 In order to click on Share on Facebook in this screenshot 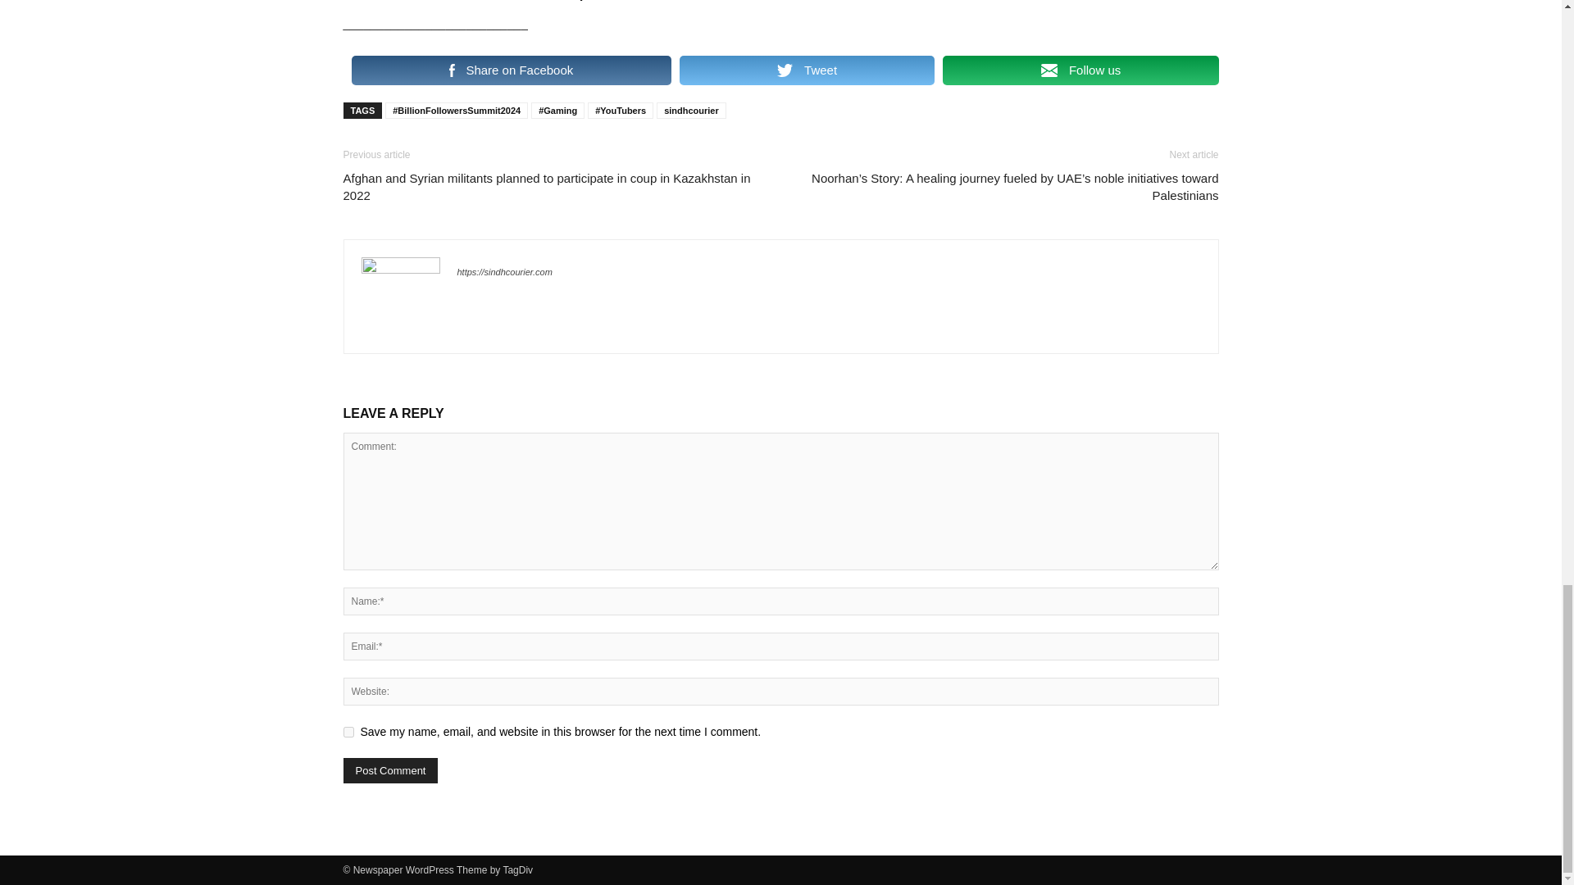, I will do `click(510, 70)`.